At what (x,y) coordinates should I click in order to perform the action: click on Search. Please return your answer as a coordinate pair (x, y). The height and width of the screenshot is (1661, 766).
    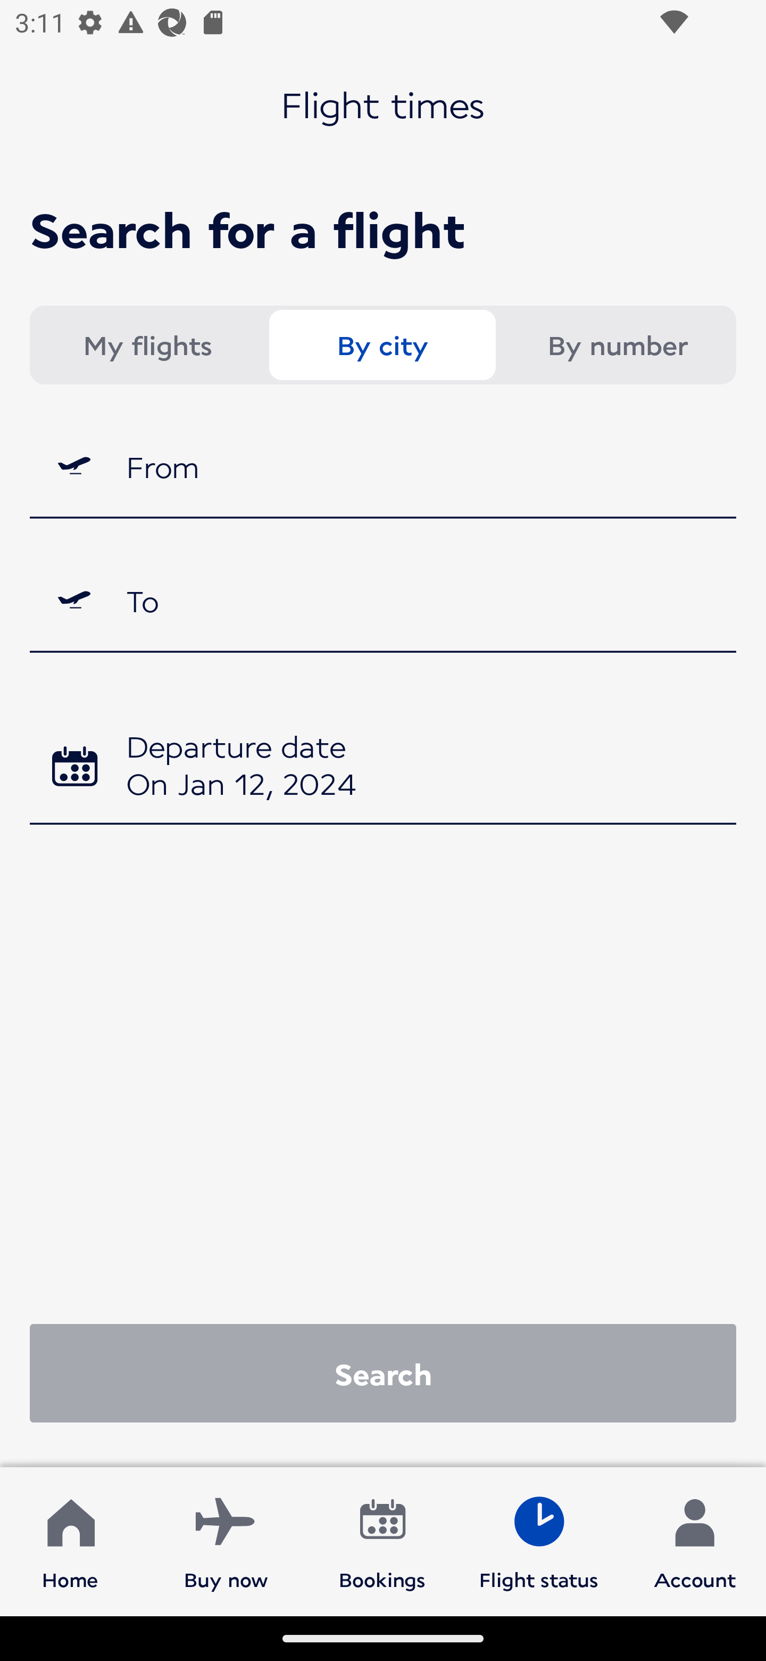
    Looking at the image, I should click on (383, 1372).